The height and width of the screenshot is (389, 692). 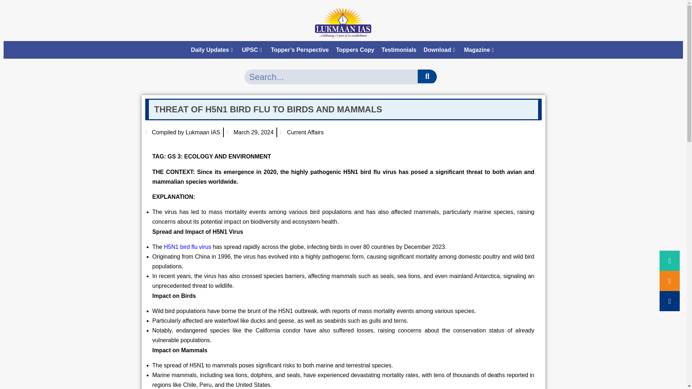 What do you see at coordinates (213, 50) in the screenshot?
I see `Daily Updates` at bounding box center [213, 50].